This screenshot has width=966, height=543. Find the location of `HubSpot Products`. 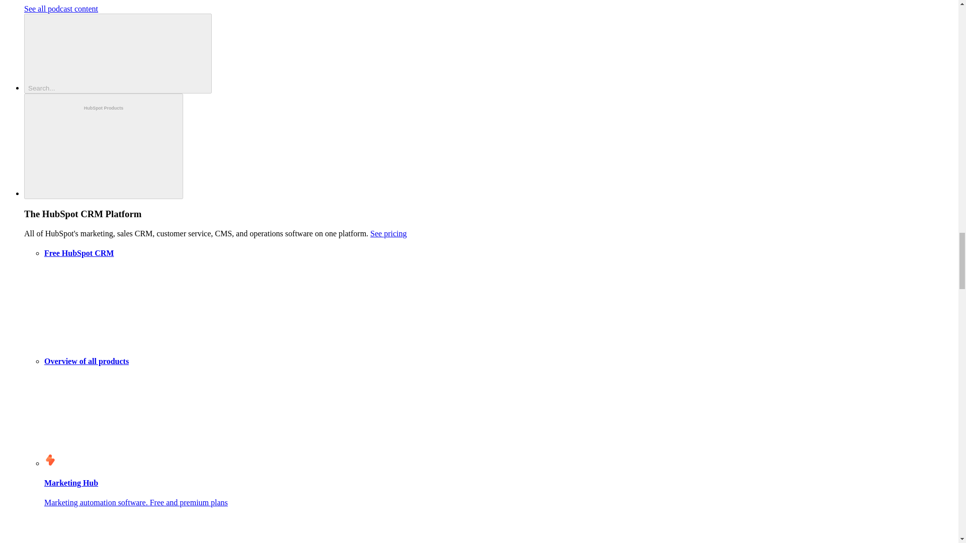

HubSpot Products is located at coordinates (104, 146).